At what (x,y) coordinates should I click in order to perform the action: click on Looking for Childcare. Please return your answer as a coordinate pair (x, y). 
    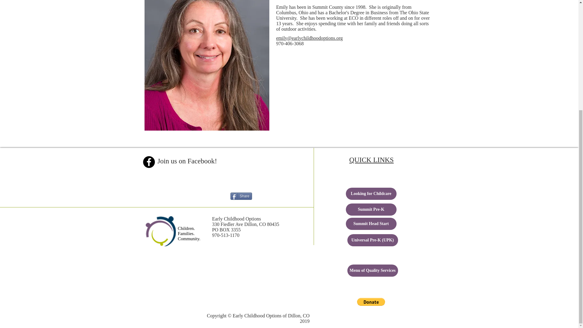
    Looking at the image, I should click on (371, 193).